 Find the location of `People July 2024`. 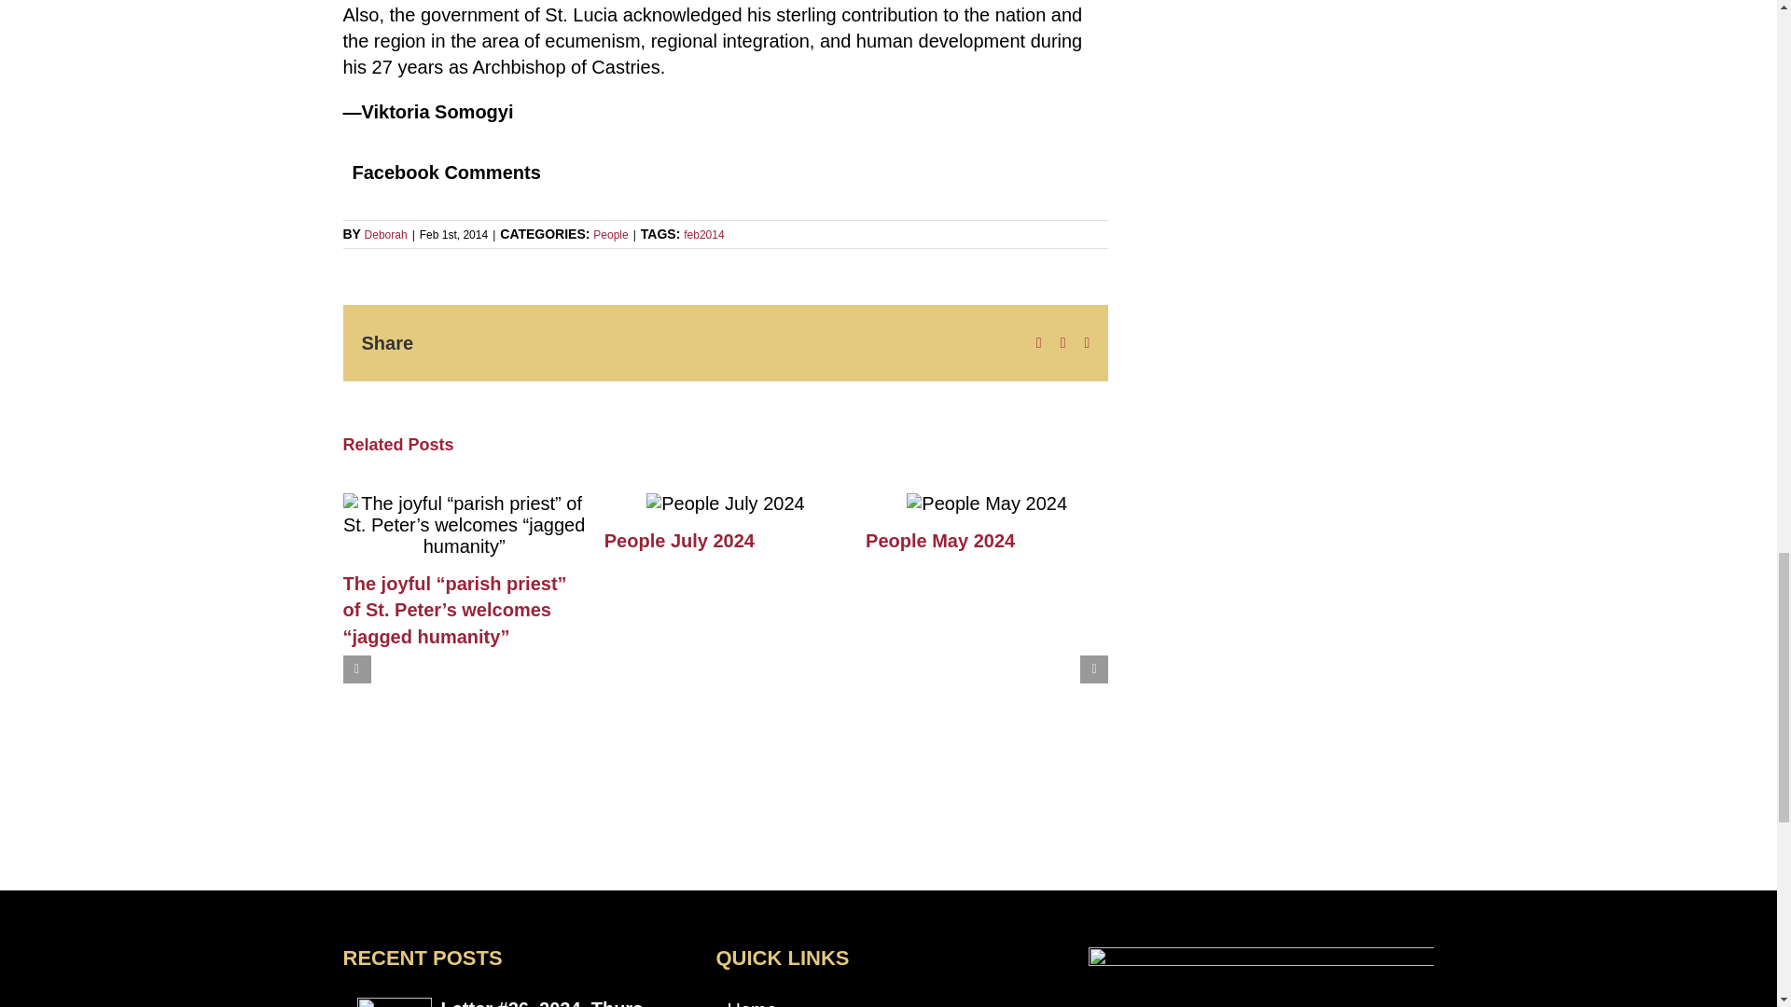

People July 2024 is located at coordinates (679, 541).